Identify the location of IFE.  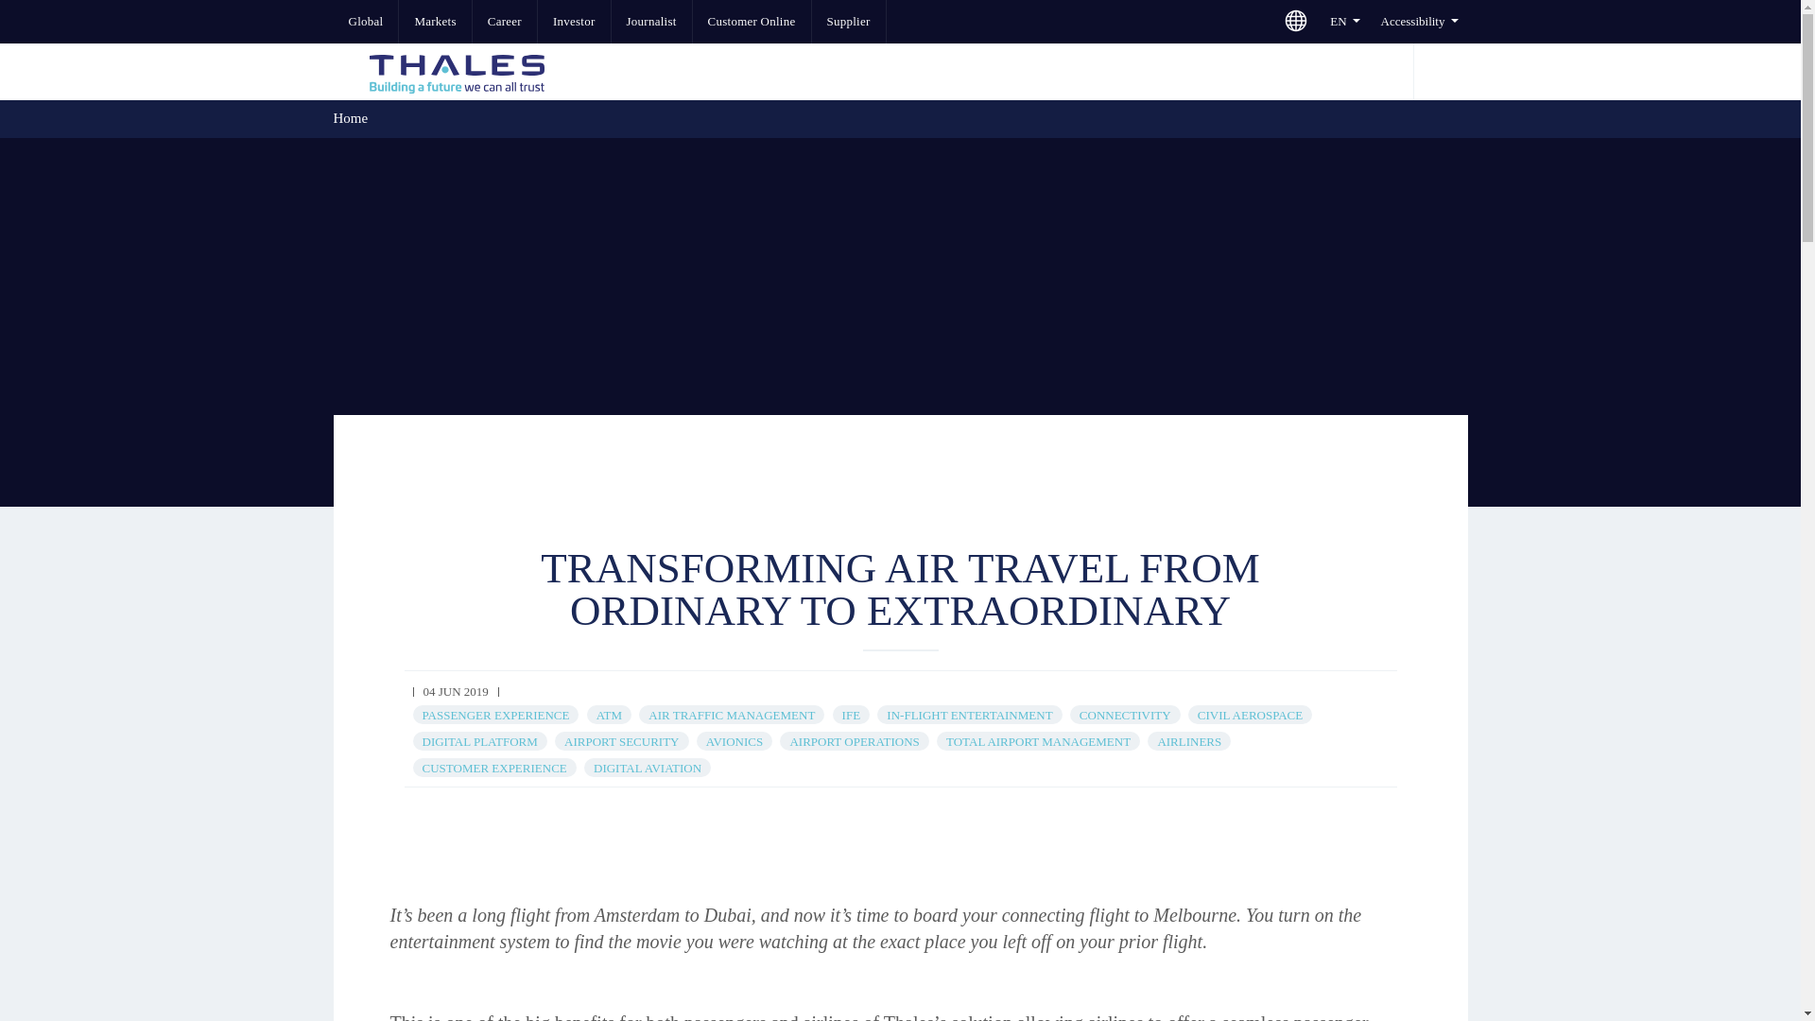
(851, 715).